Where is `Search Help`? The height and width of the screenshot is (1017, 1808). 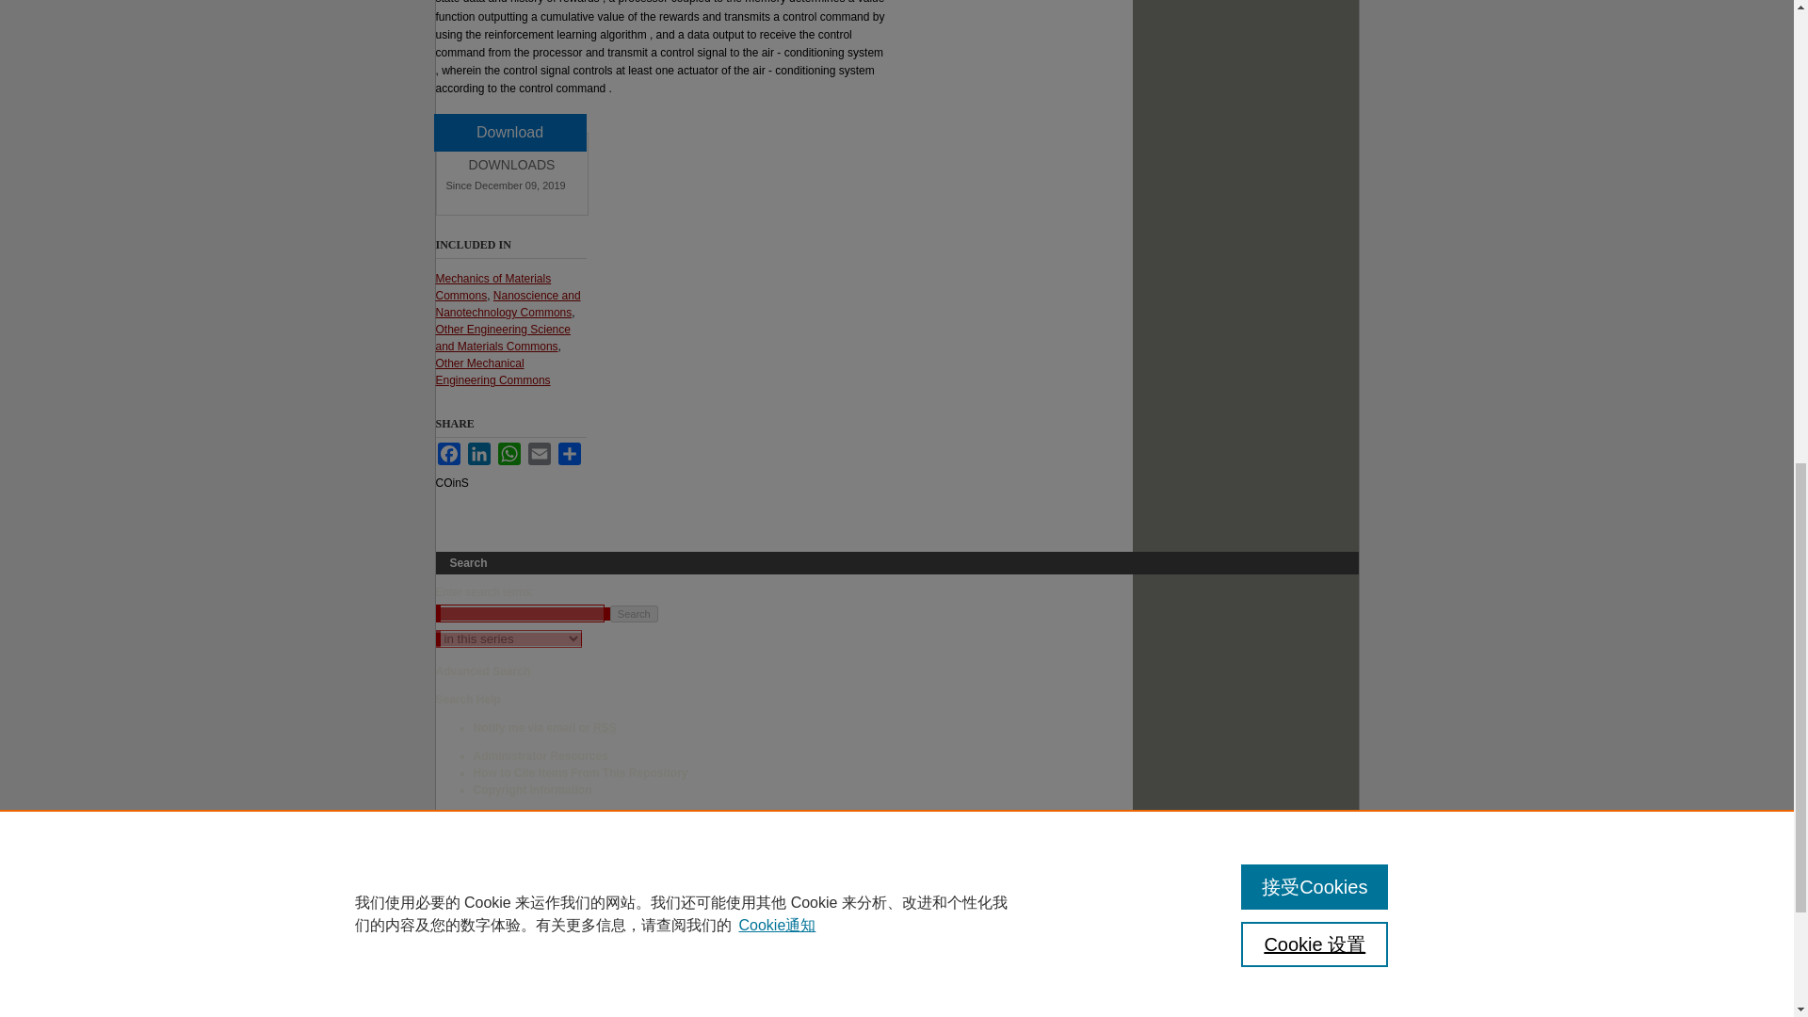
Search Help is located at coordinates (467, 699).